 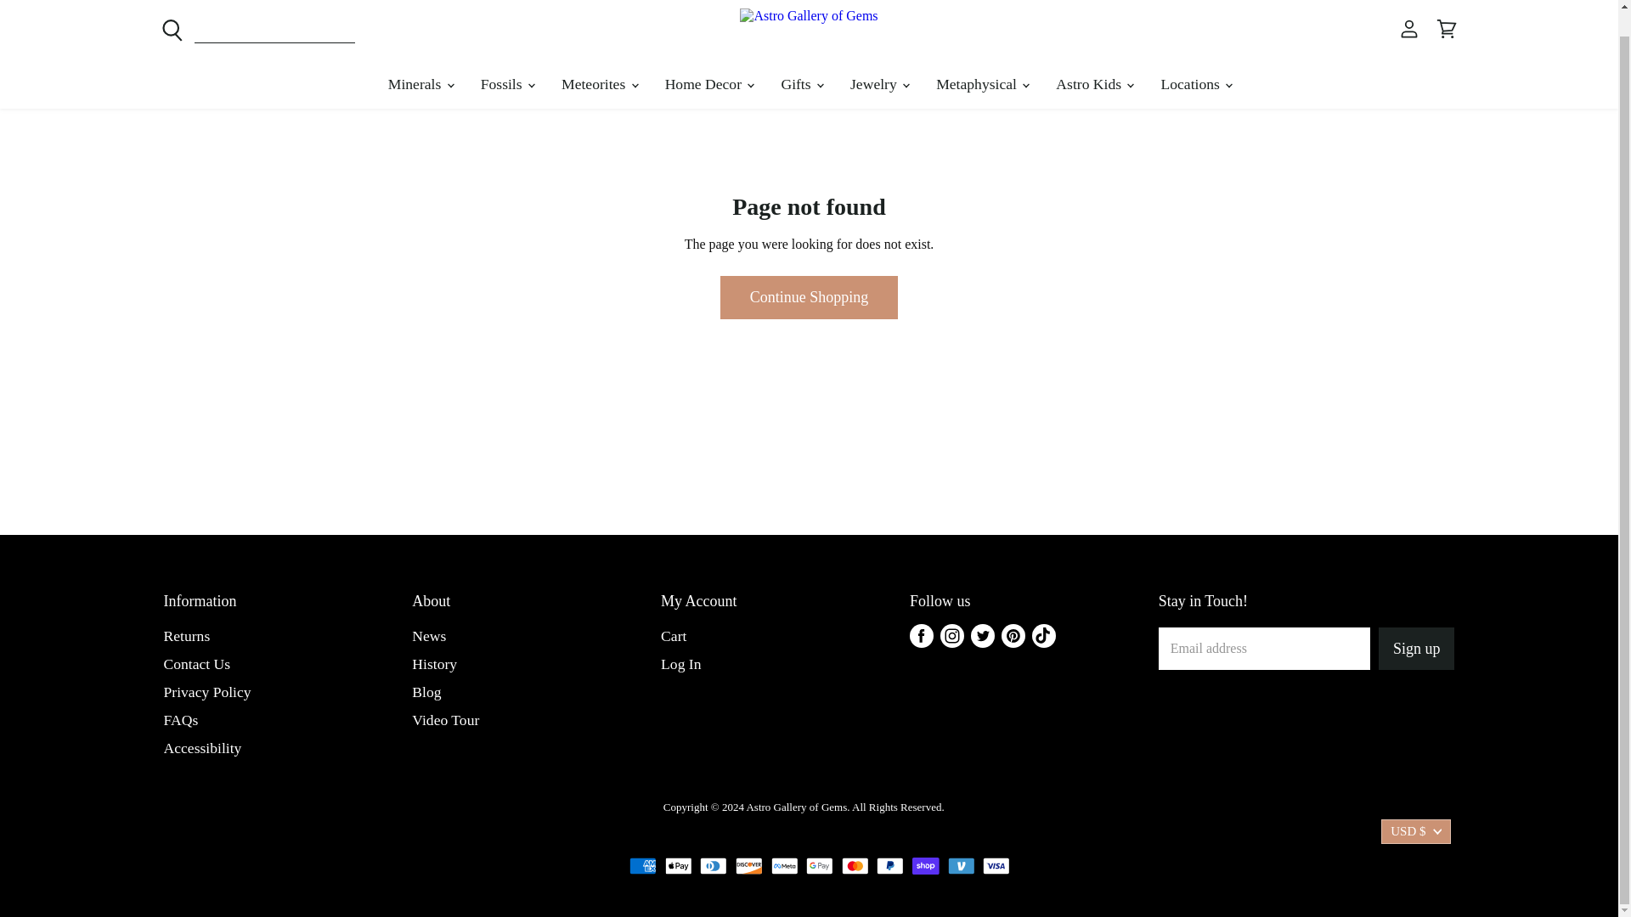 I want to click on Instagram, so click(x=951, y=635).